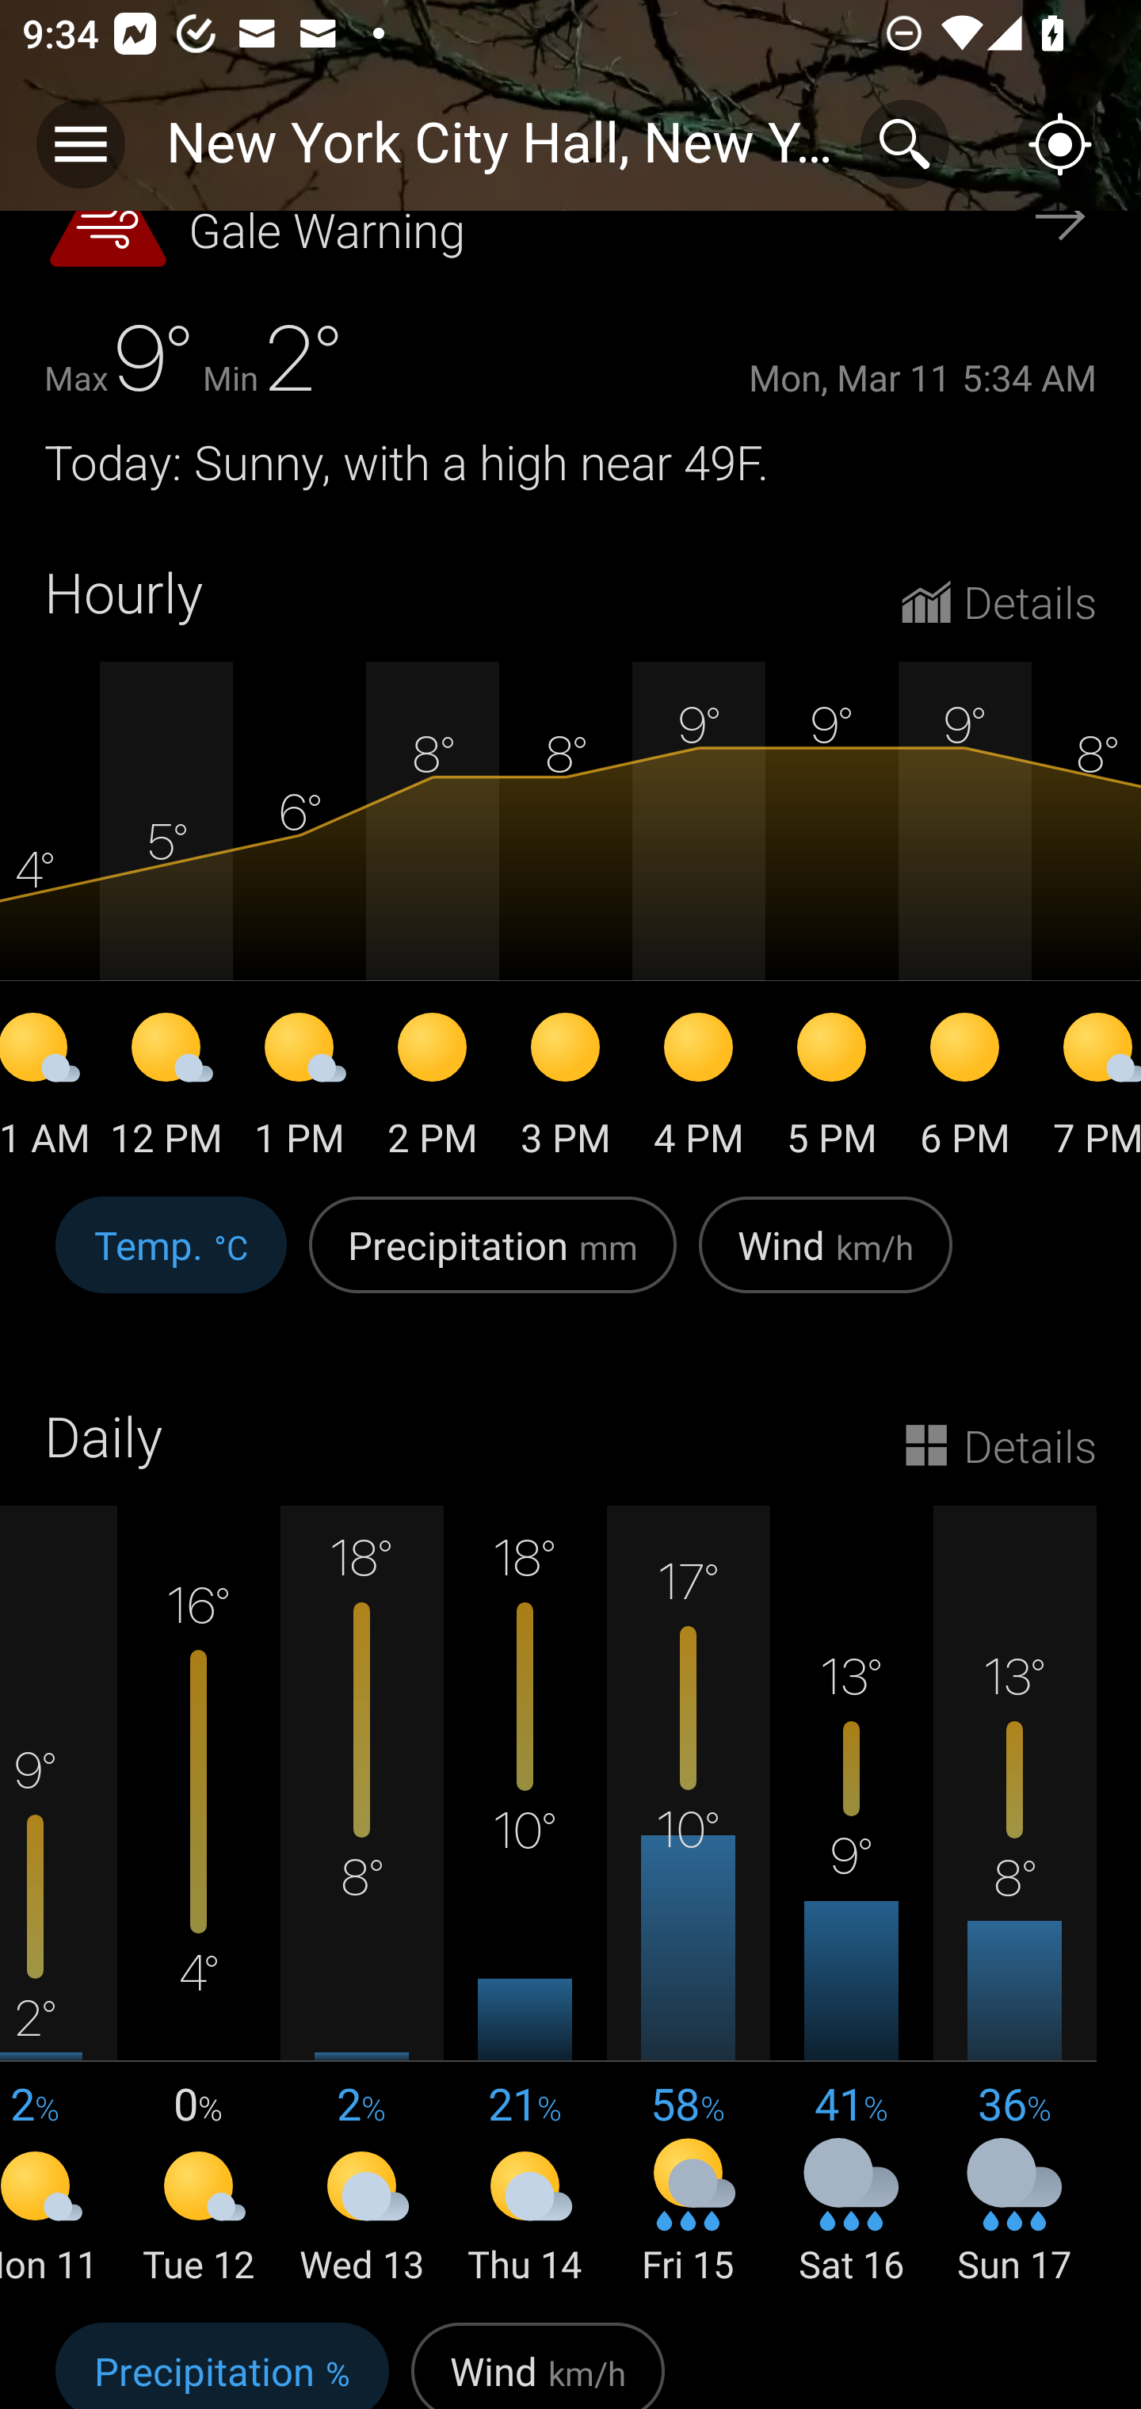  Describe the element at coordinates (362, 1897) in the screenshot. I see `18° 8° 2 % Wed 13` at that location.